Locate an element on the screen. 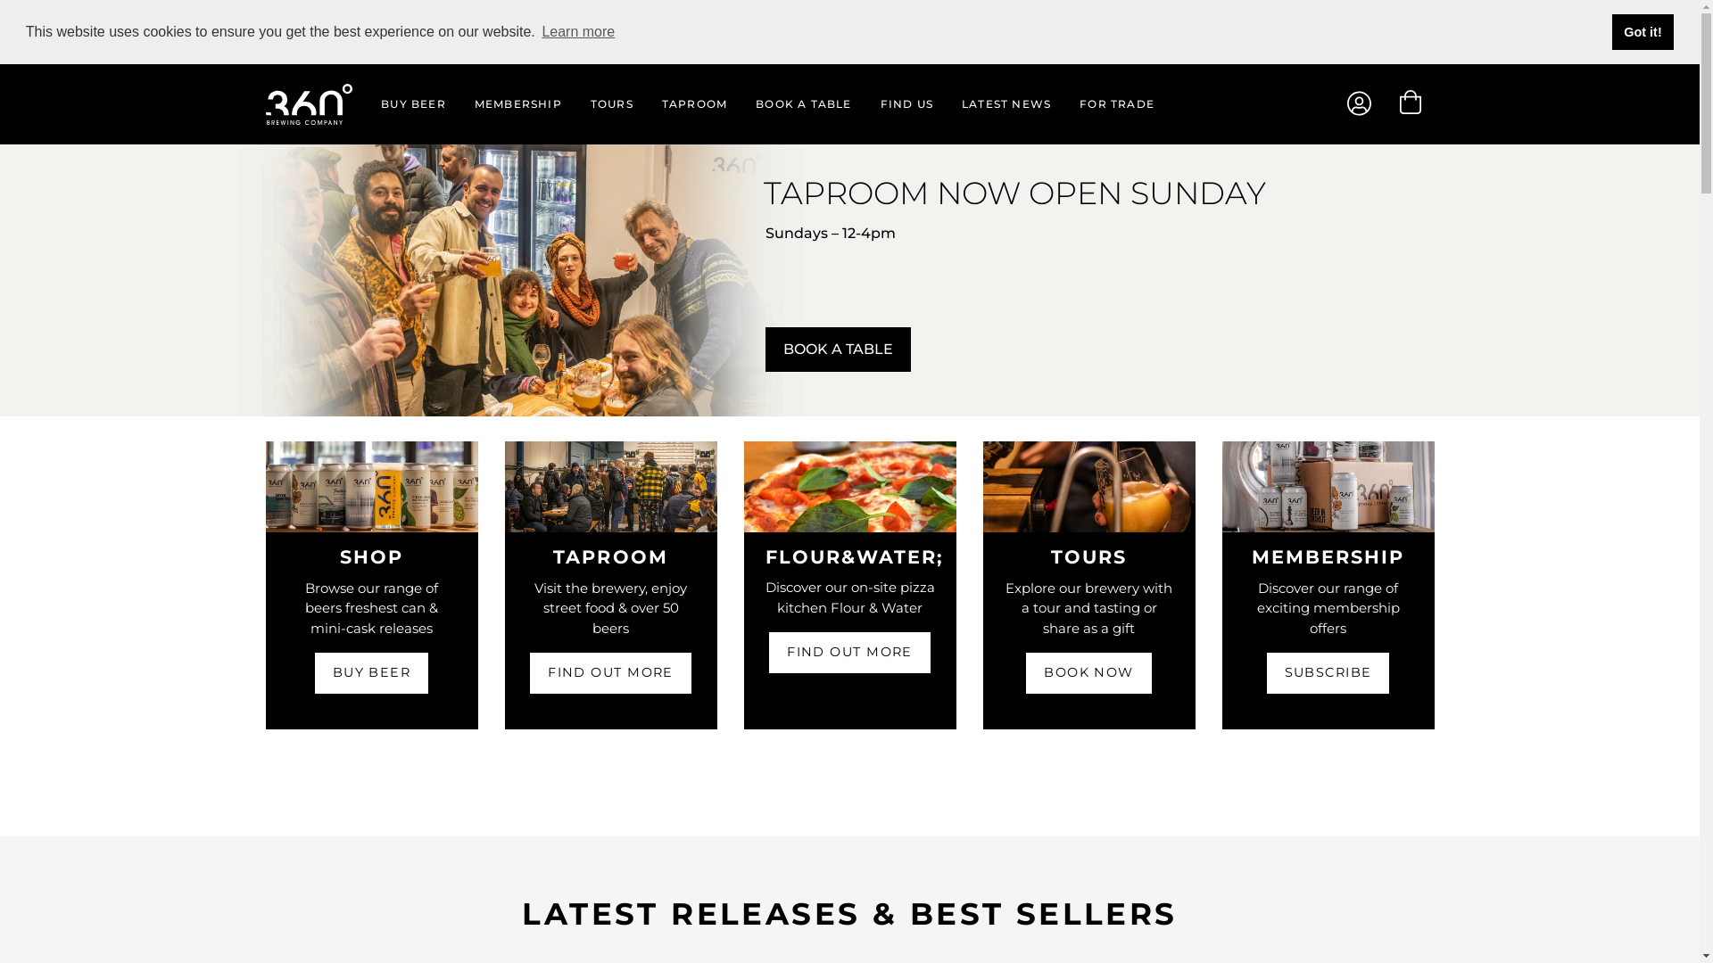  FIND OUT MORE is located at coordinates (849, 653).